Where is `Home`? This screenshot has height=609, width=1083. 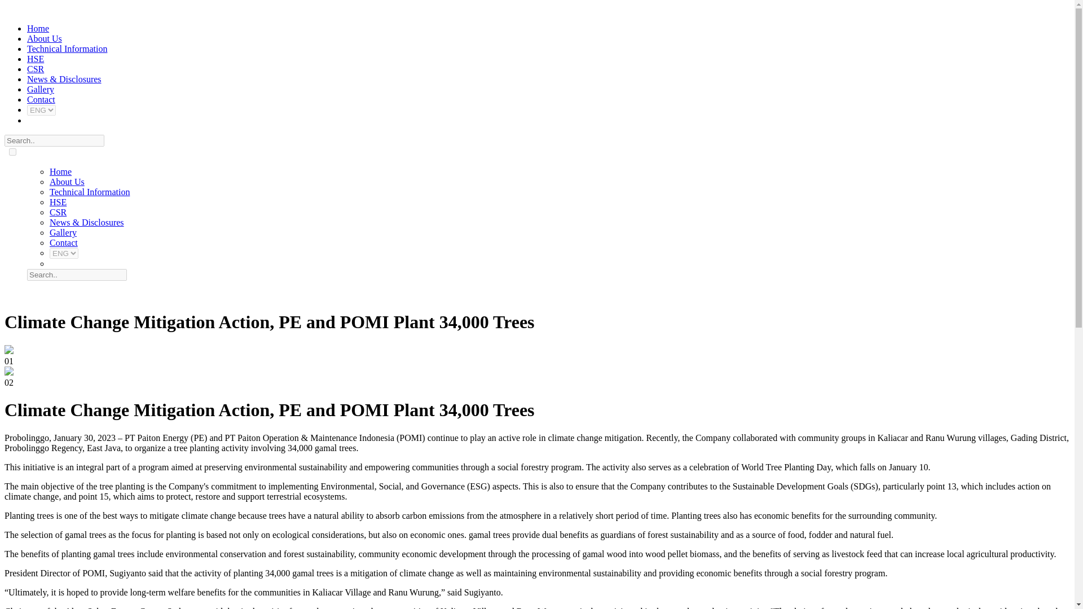 Home is located at coordinates (60, 171).